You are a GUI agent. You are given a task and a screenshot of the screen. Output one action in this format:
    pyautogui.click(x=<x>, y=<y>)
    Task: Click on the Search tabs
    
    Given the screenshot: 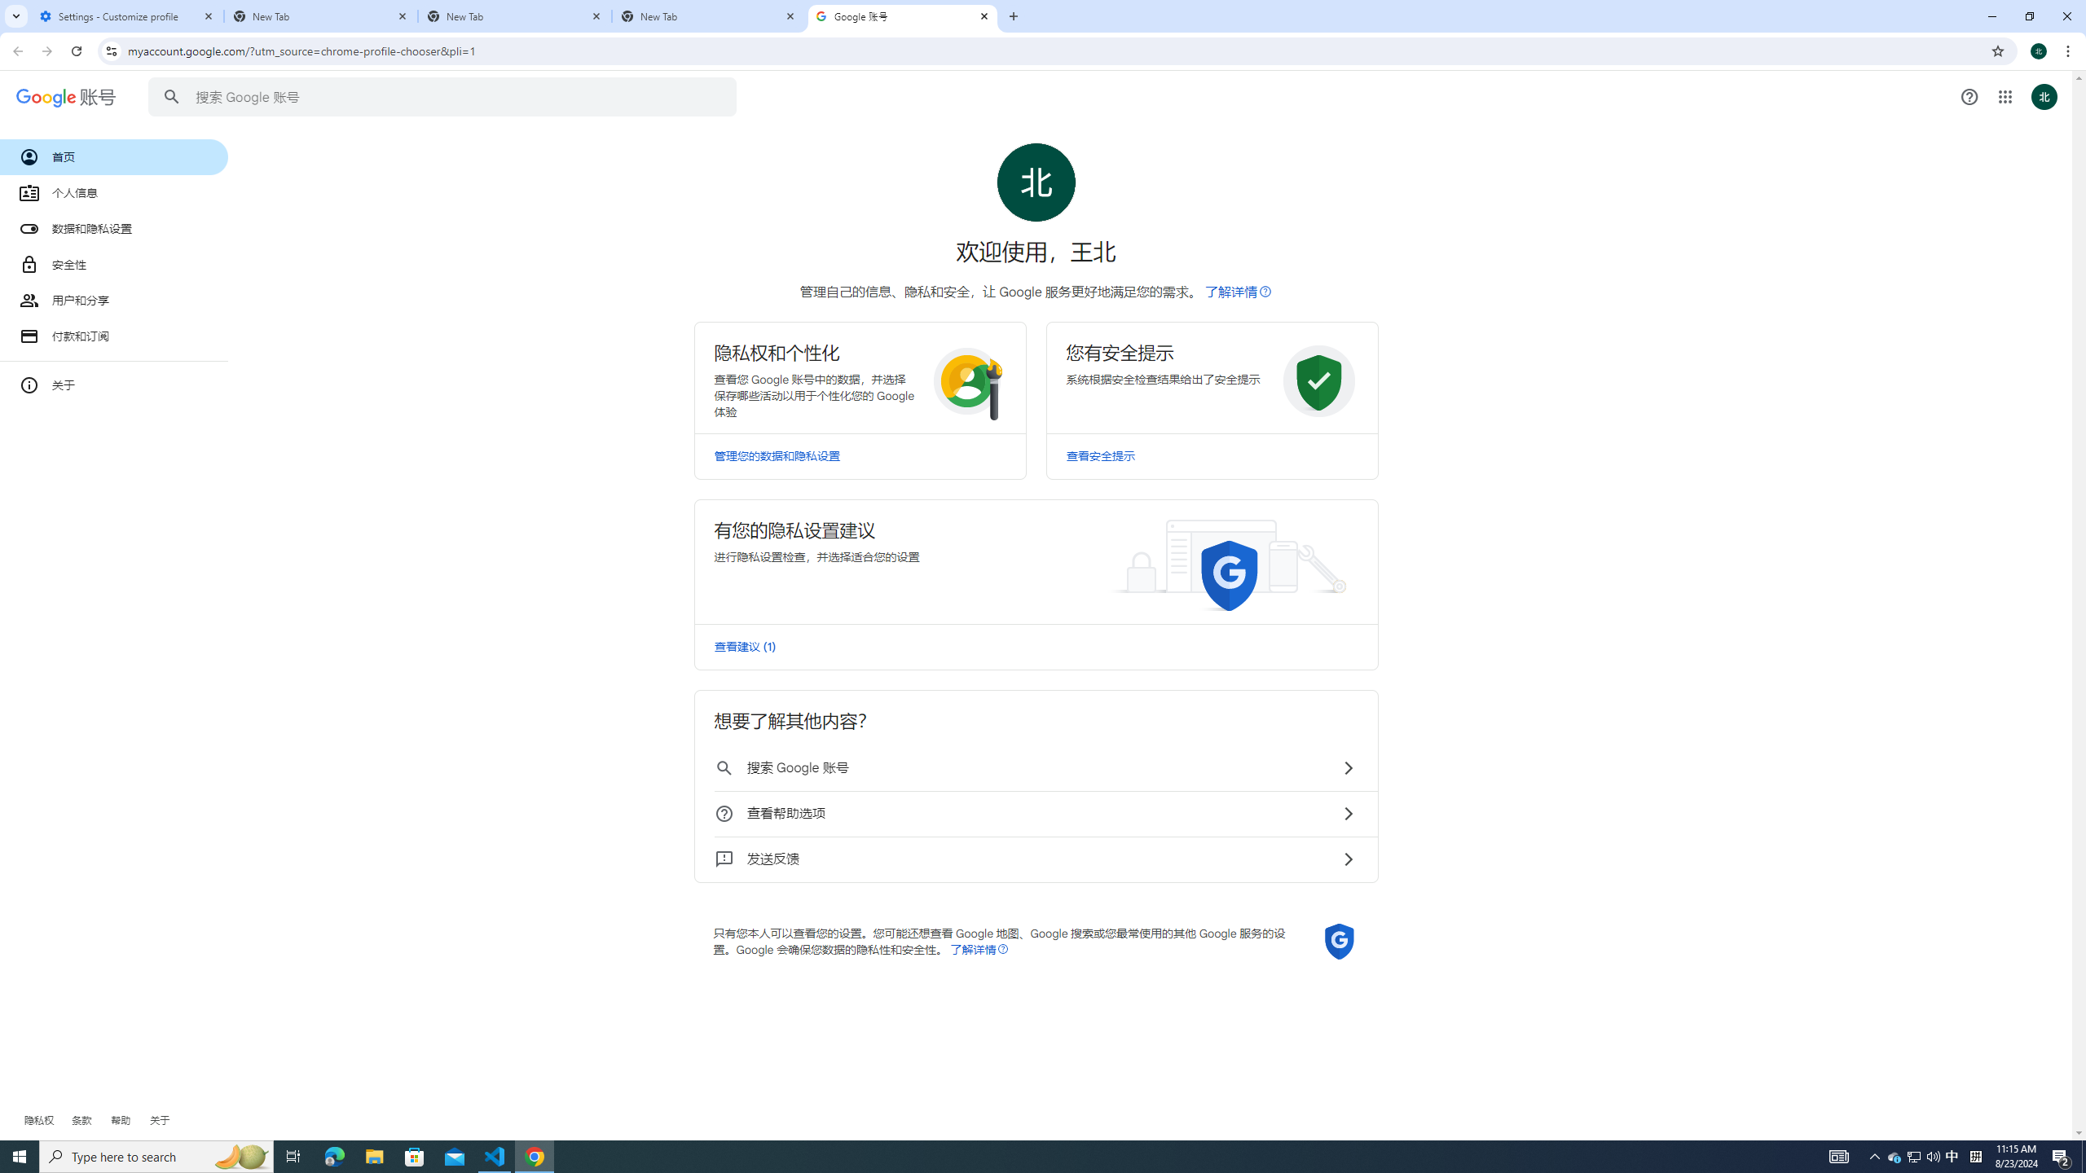 What is the action you would take?
    pyautogui.click(x=15, y=16)
    